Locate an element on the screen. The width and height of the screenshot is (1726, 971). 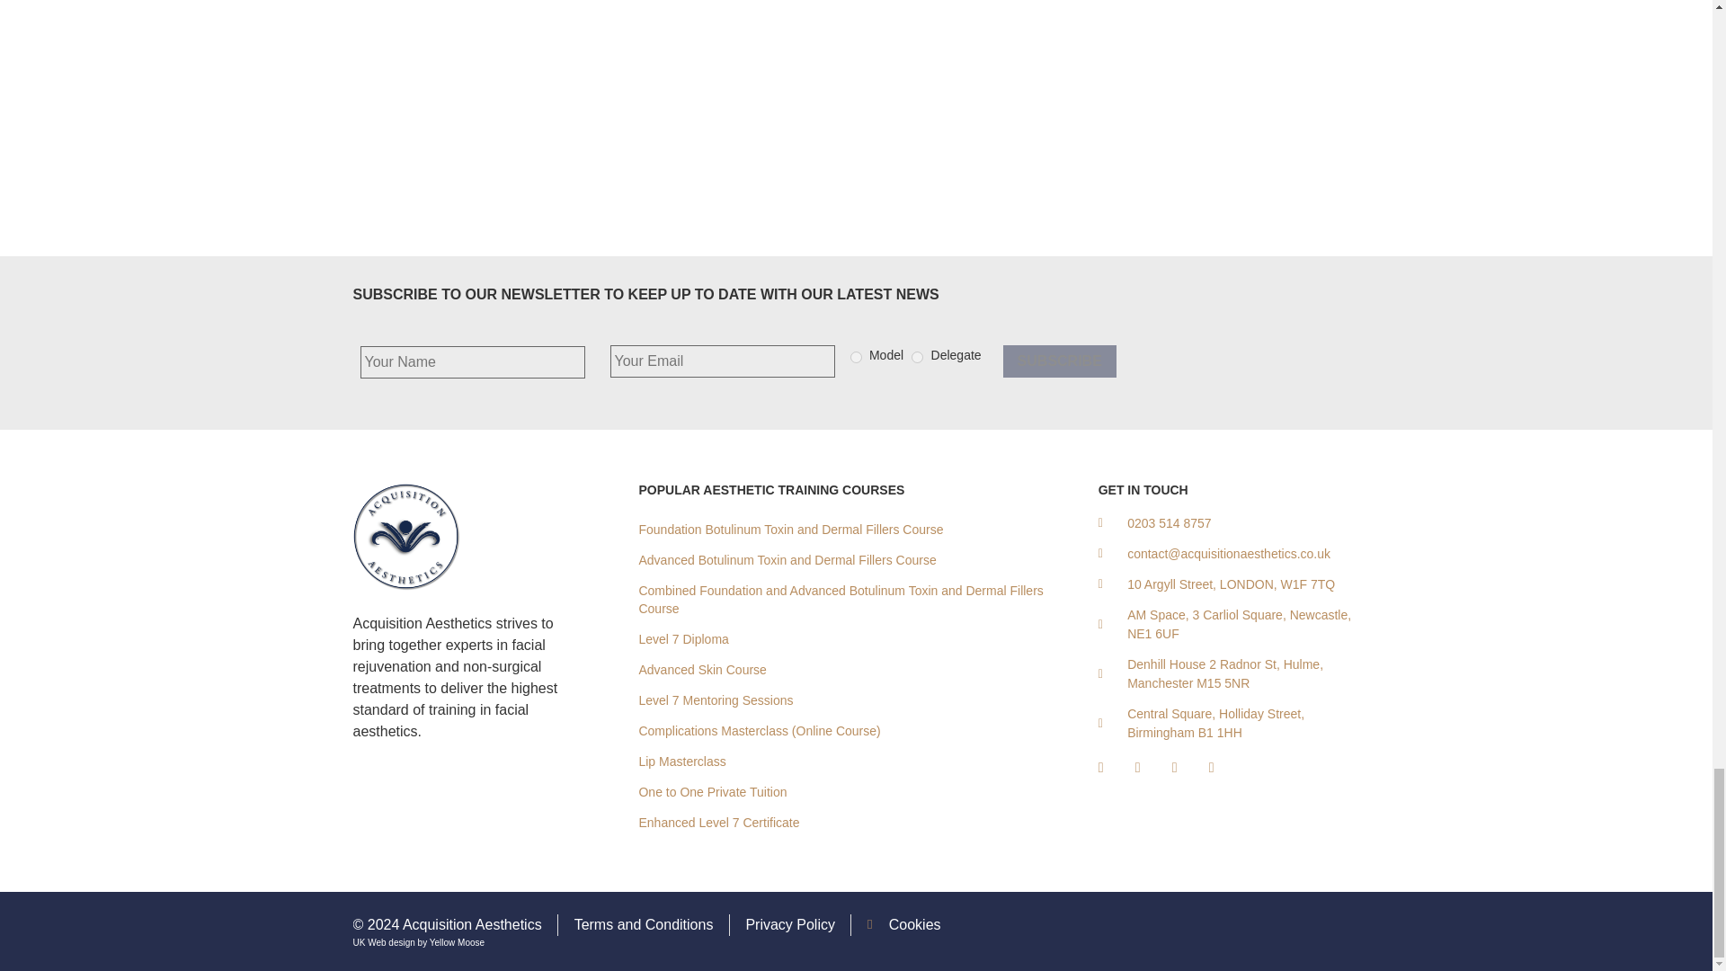
Model is located at coordinates (856, 356).